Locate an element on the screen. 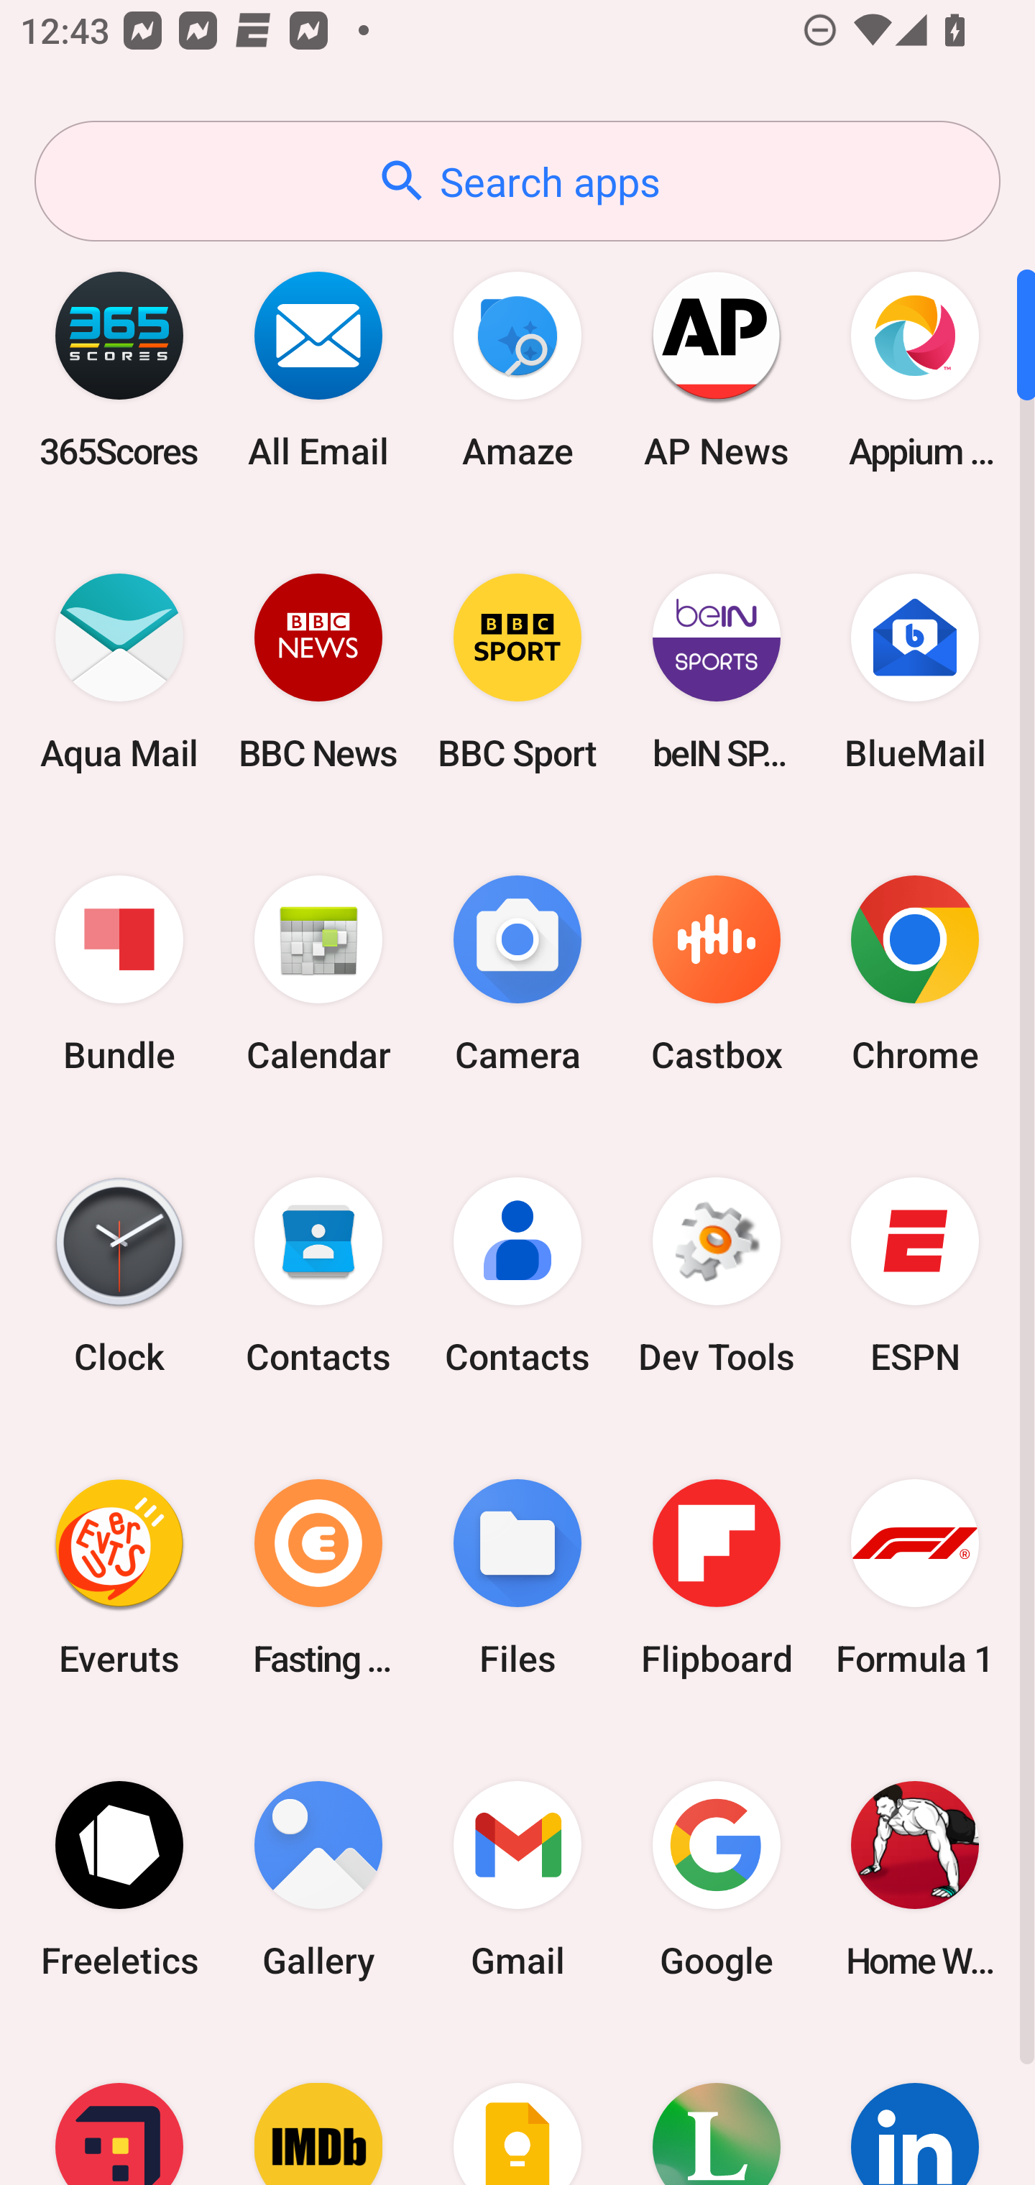 This screenshot has height=2185, width=1035. All Email is located at coordinates (318, 369).